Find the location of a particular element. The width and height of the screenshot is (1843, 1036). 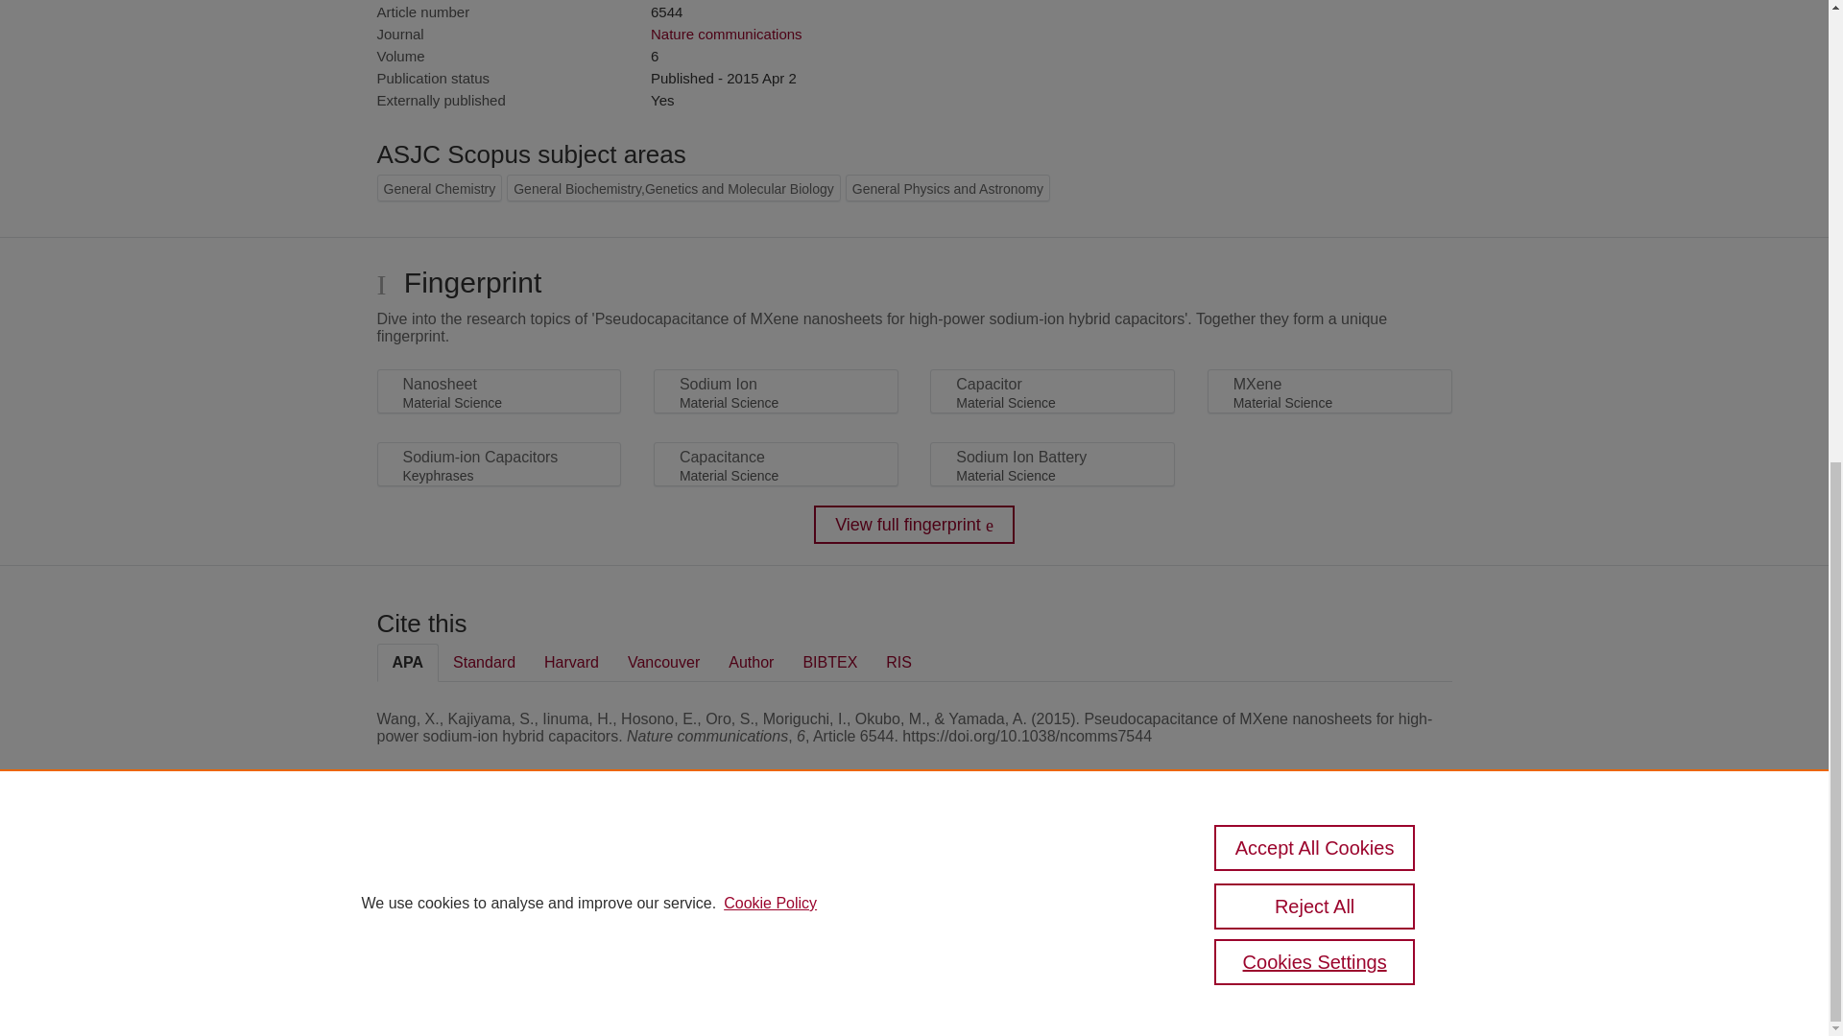

Elsevier B.V. is located at coordinates (641, 896).